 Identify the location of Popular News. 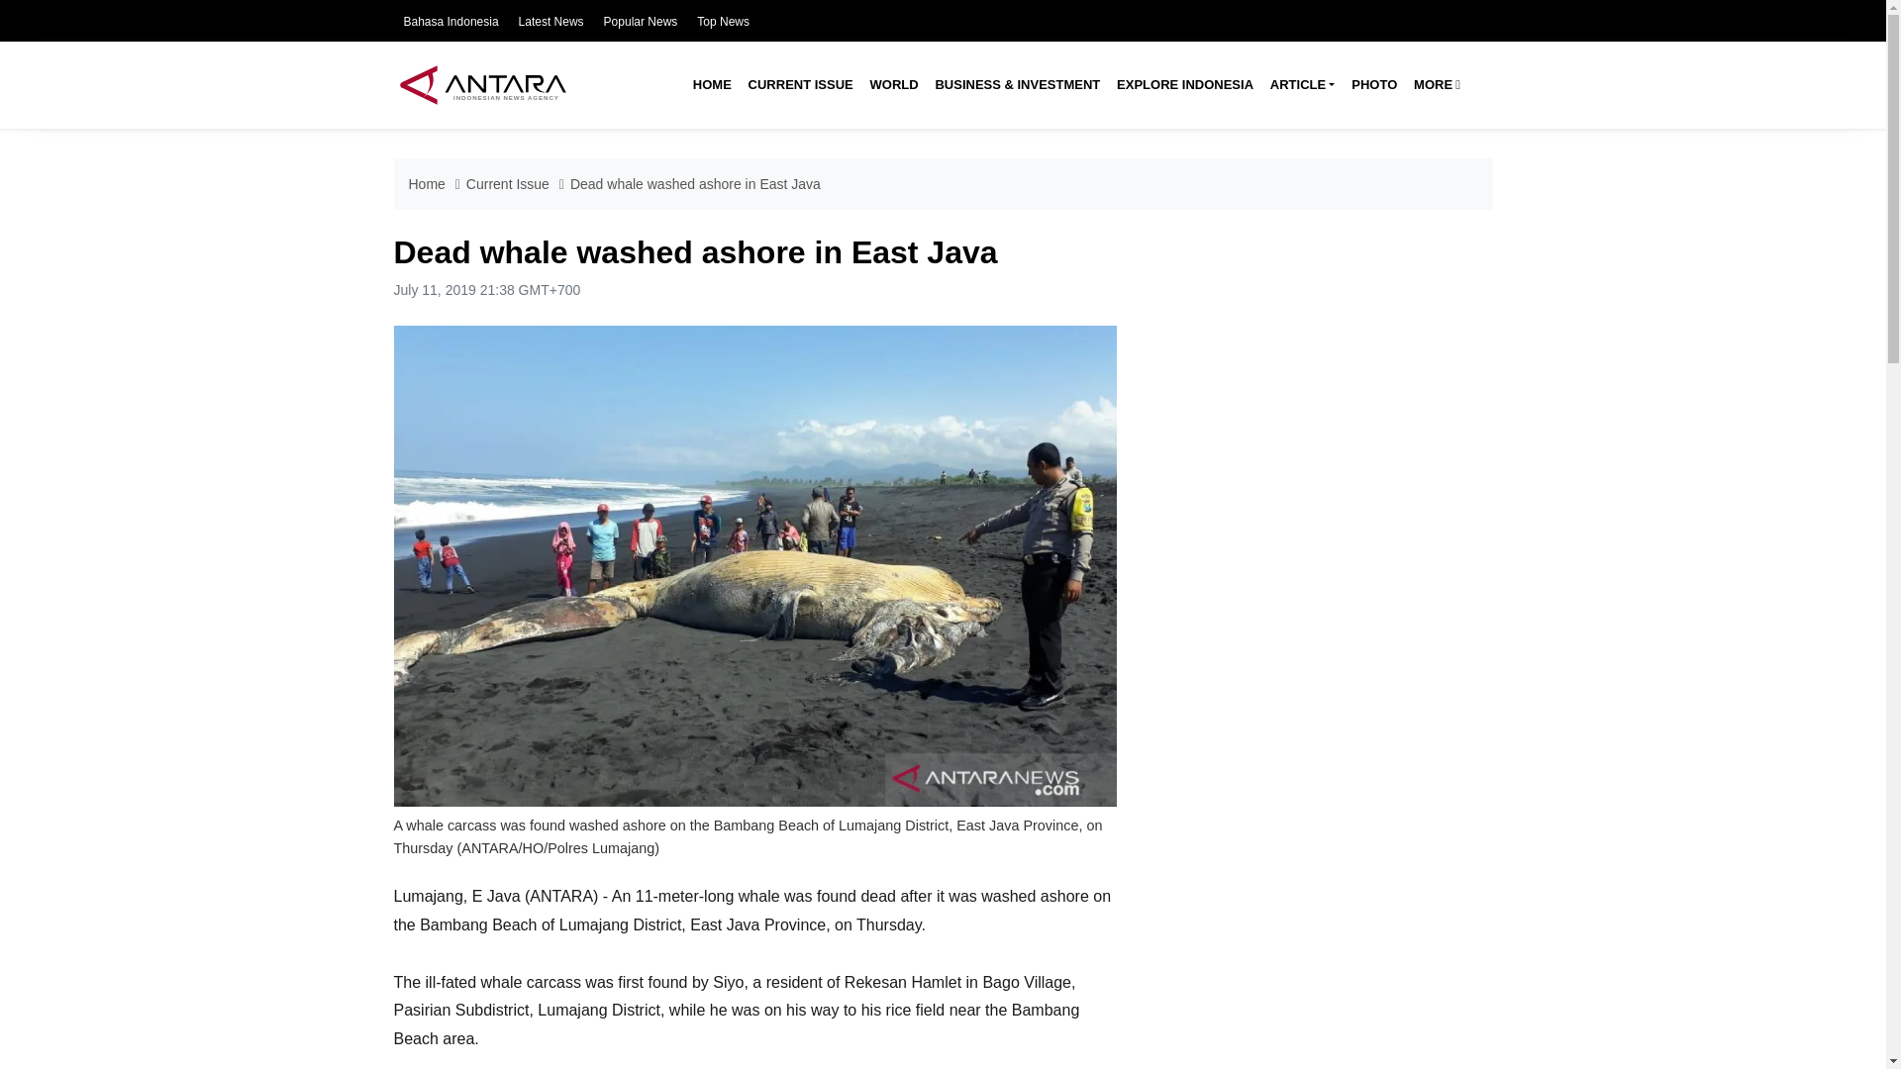
(642, 22).